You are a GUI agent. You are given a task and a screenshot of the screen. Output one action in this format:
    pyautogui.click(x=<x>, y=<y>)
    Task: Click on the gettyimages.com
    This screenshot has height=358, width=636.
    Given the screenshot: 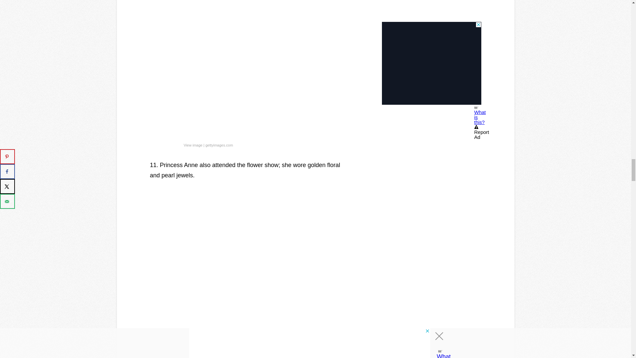 What is the action you would take?
    pyautogui.click(x=219, y=145)
    